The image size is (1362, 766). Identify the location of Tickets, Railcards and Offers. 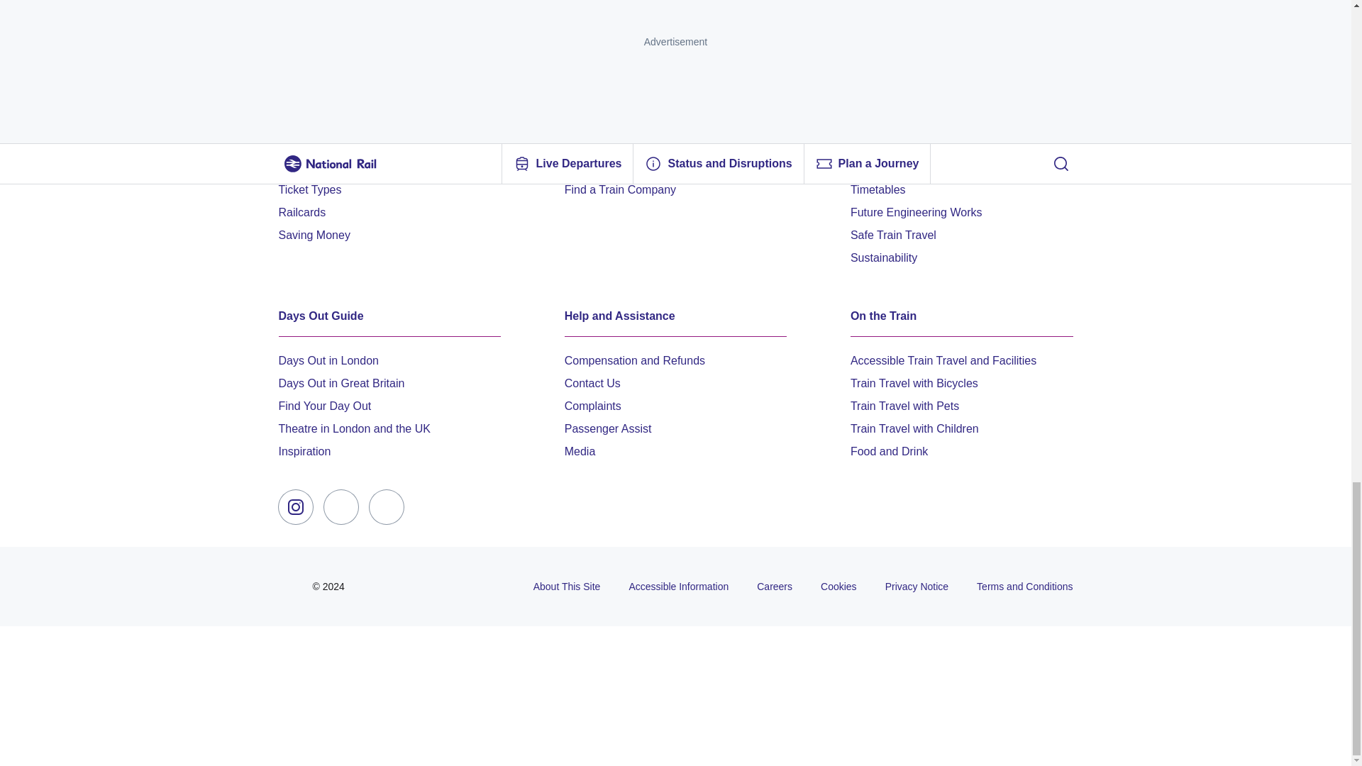
(389, 122).